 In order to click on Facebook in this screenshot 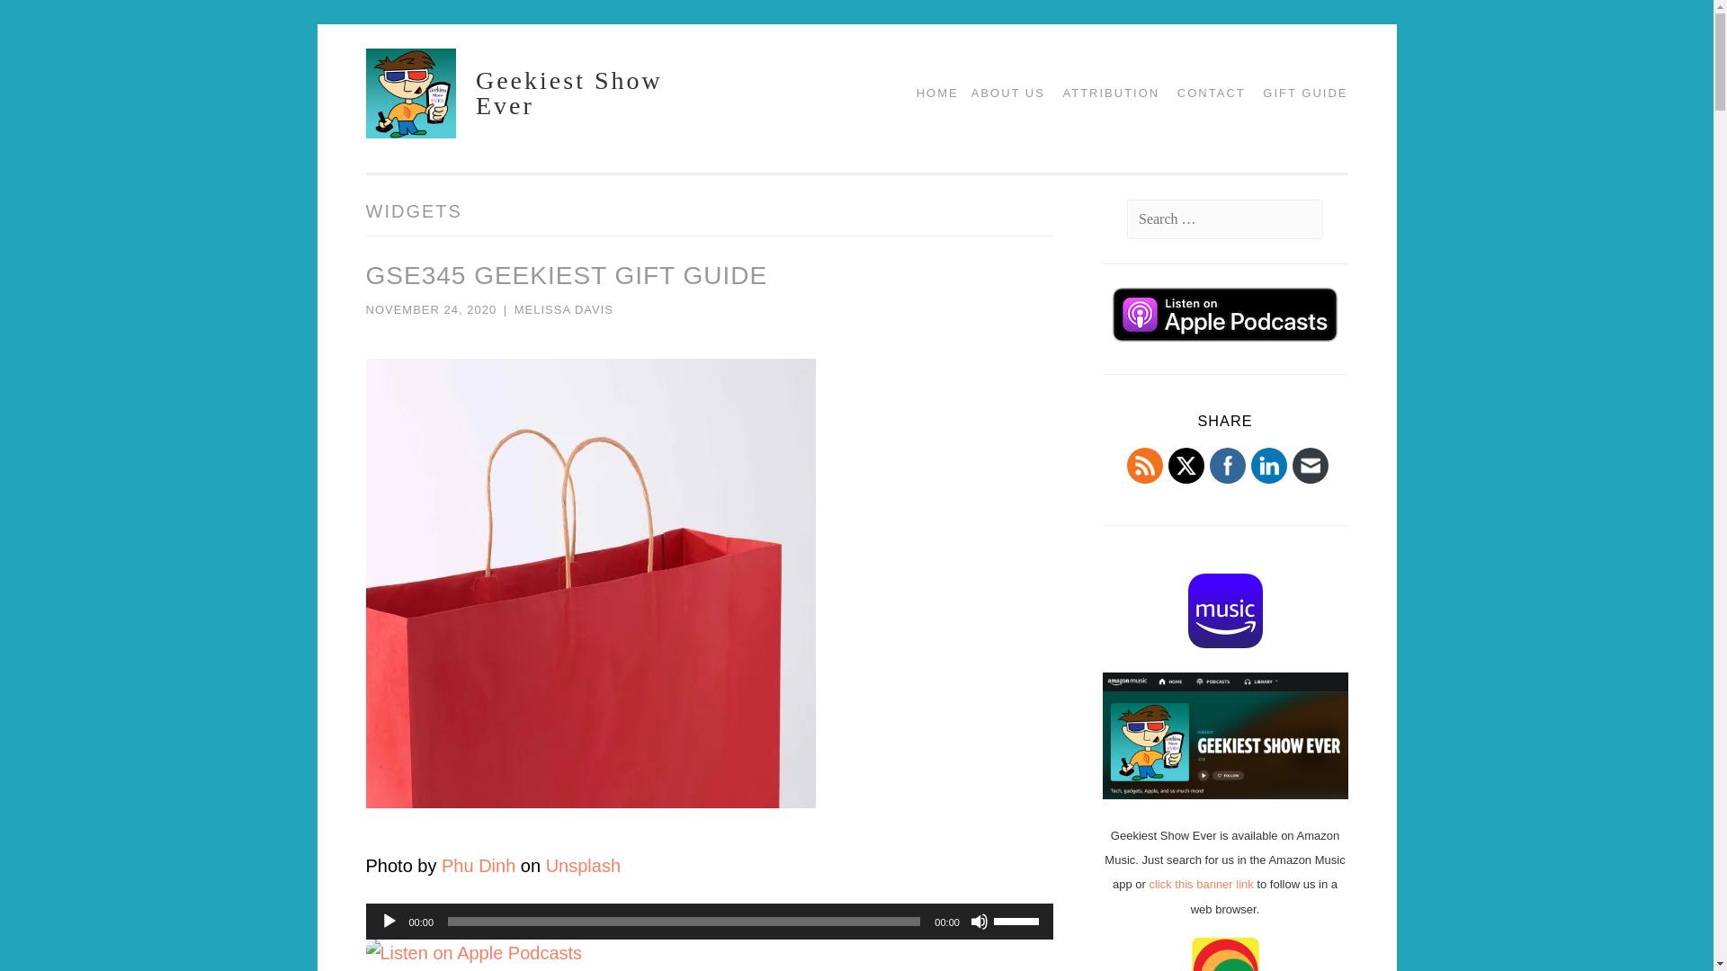, I will do `click(1227, 466)`.